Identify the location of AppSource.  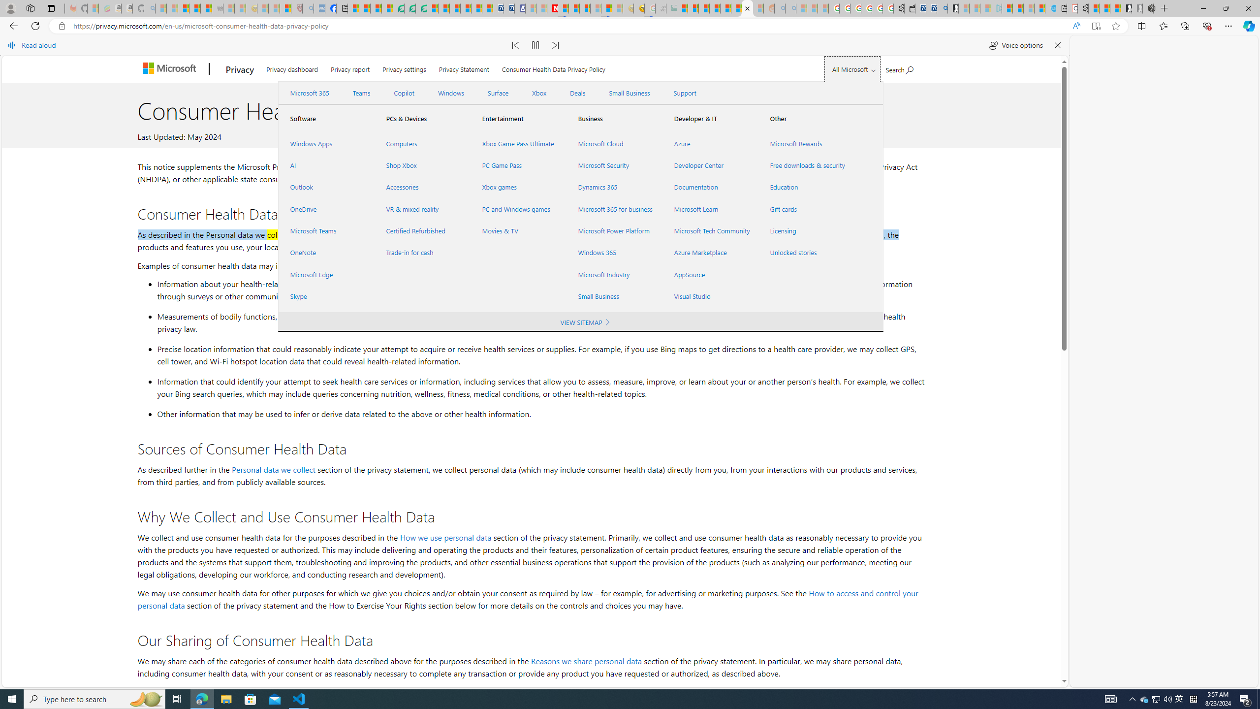
(710, 275).